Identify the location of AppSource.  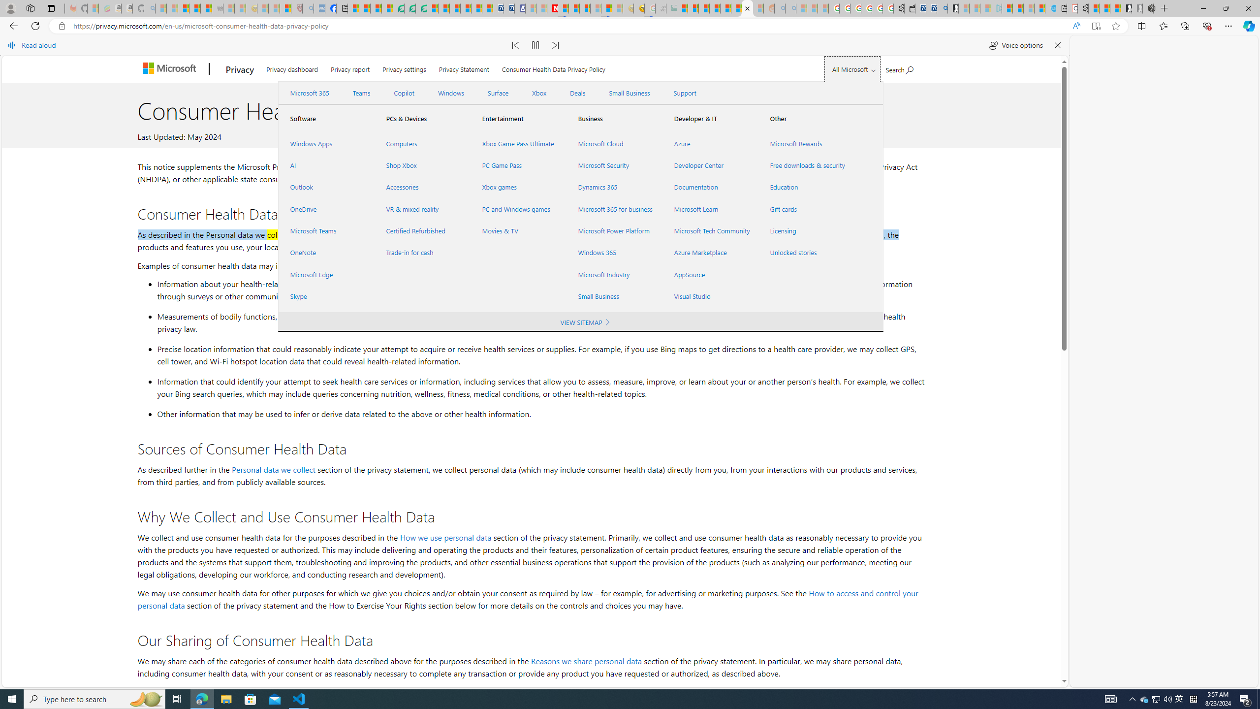
(710, 275).